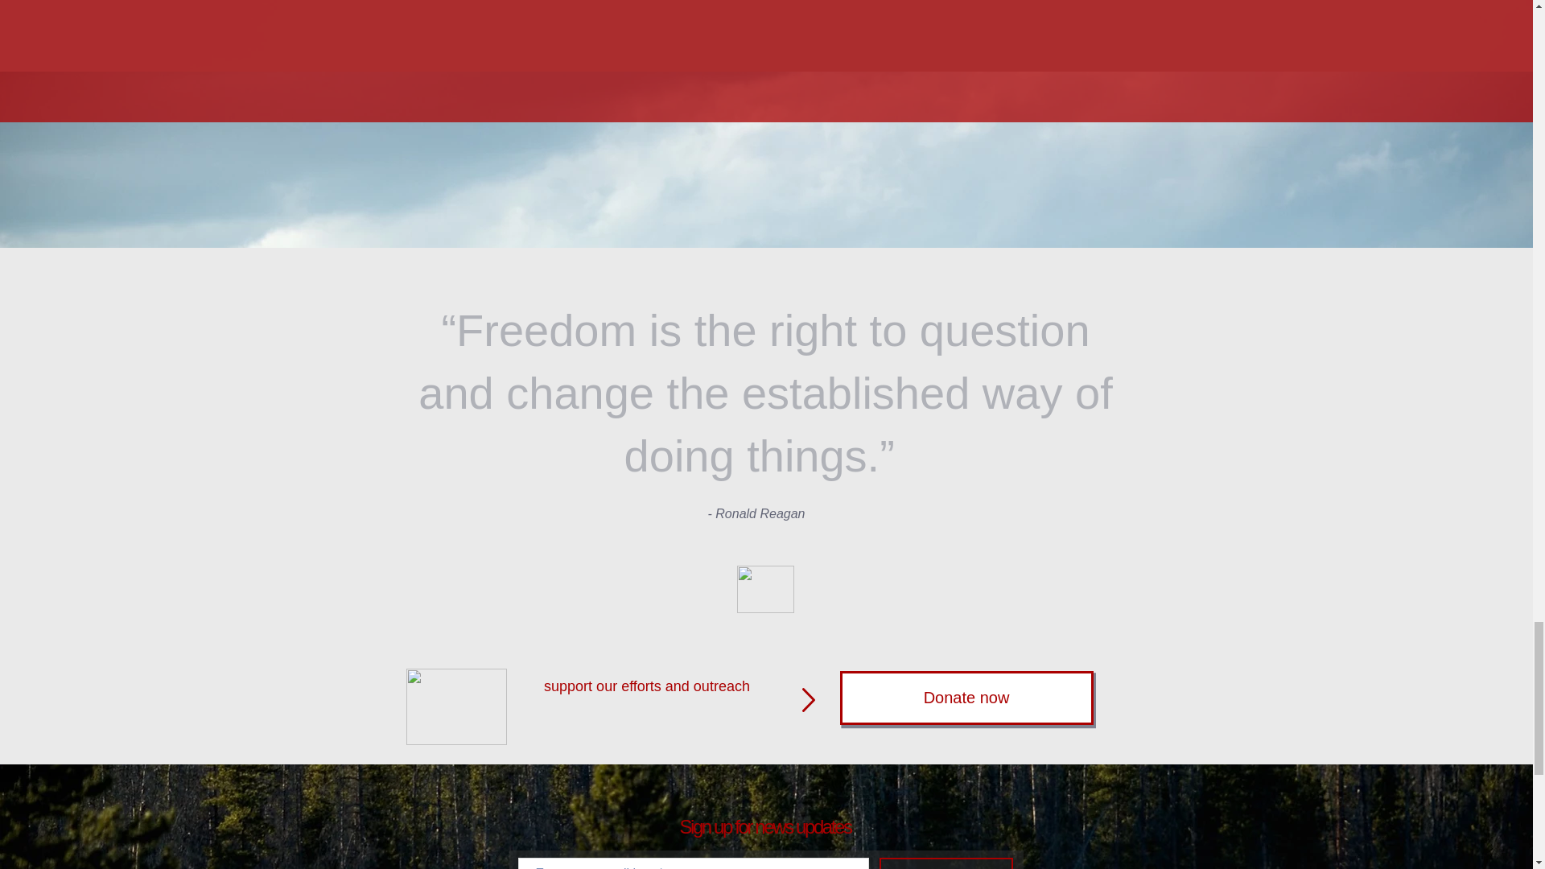 The height and width of the screenshot is (869, 1545). I want to click on Donate now, so click(967, 697).